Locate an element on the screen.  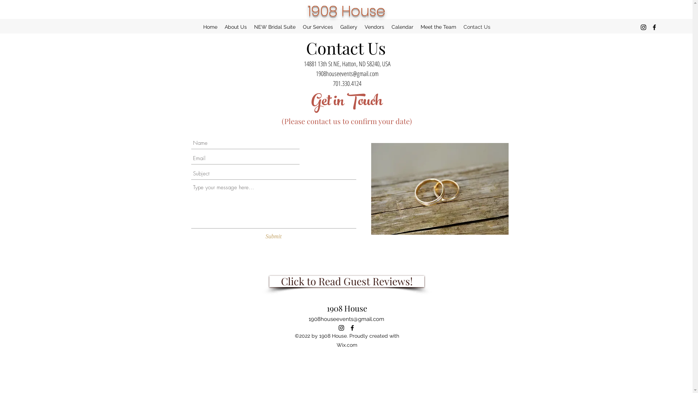
Submit is located at coordinates (274, 237).